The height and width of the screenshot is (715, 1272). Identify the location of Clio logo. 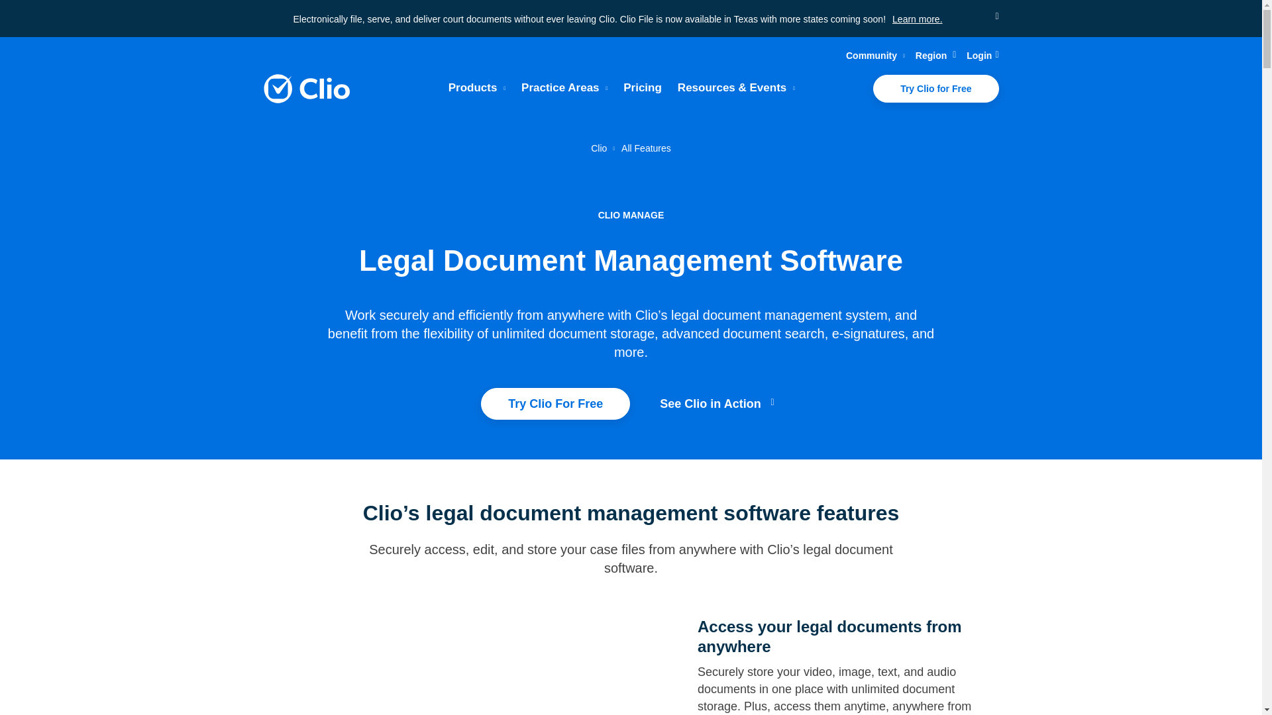
(306, 89).